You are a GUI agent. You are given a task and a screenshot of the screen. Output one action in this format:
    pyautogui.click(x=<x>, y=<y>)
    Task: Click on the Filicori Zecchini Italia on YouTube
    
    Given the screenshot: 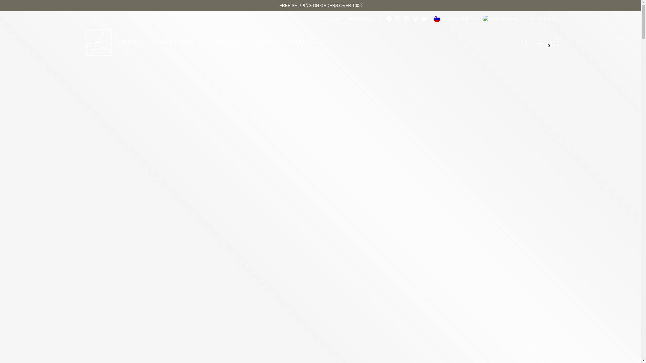 What is the action you would take?
    pyautogui.click(x=389, y=19)
    